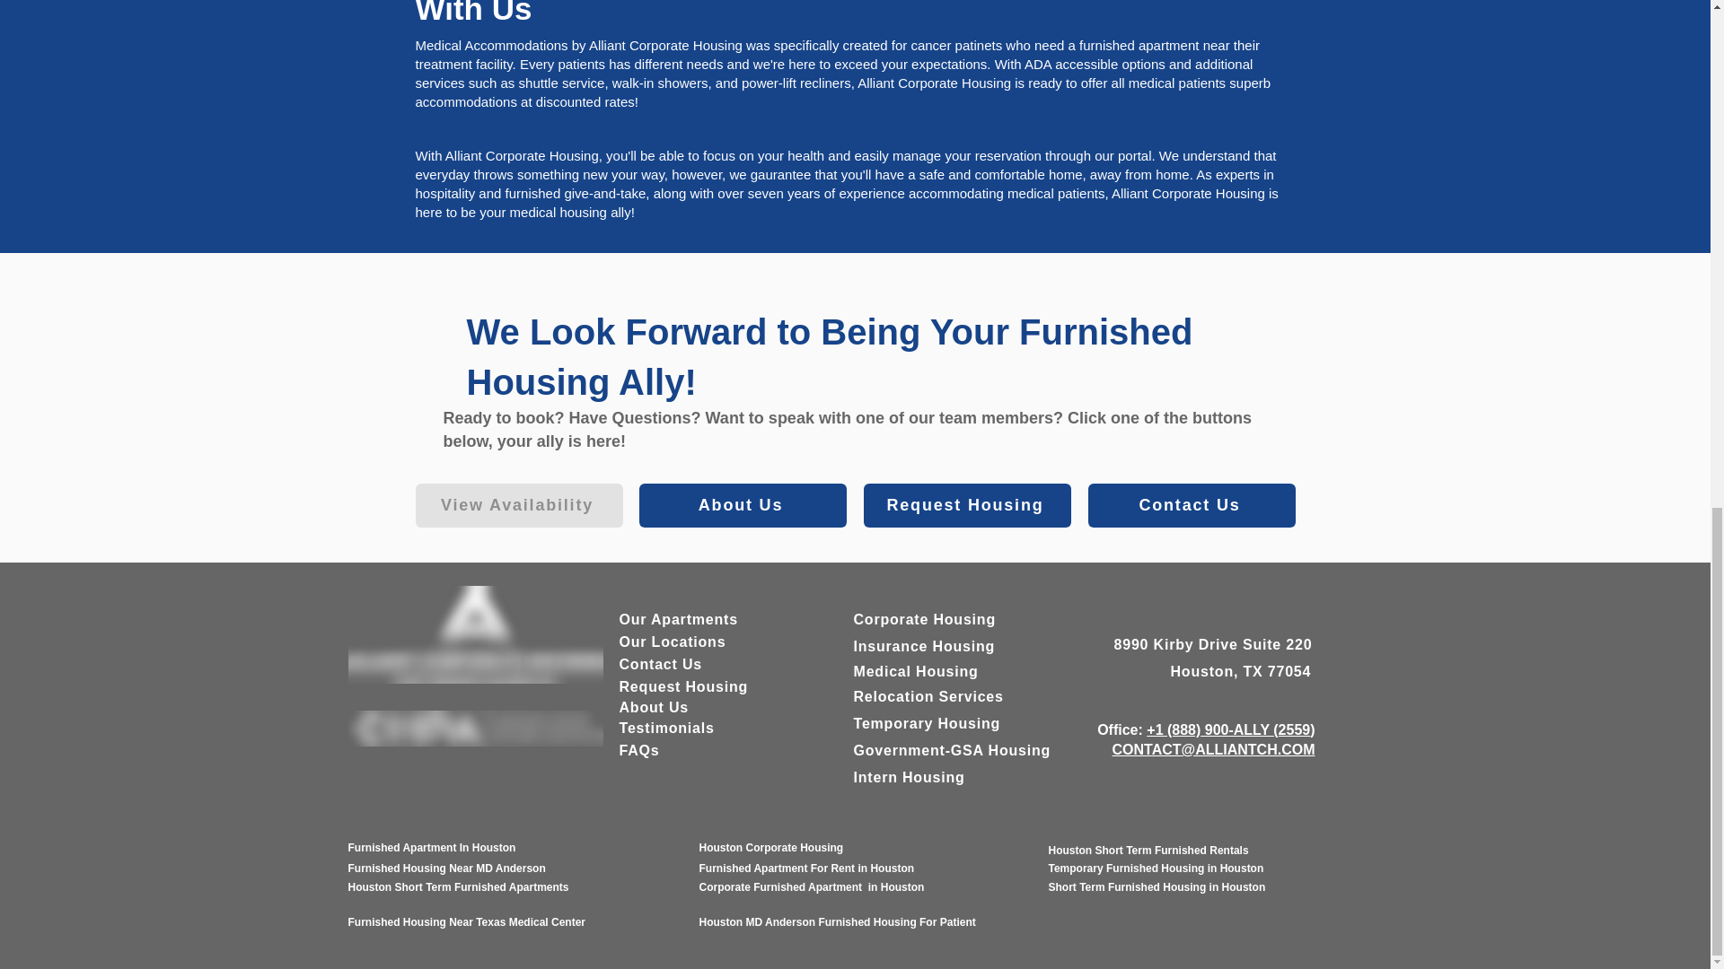  I want to click on Houston Short Term Furnished Rentals, so click(1148, 850).